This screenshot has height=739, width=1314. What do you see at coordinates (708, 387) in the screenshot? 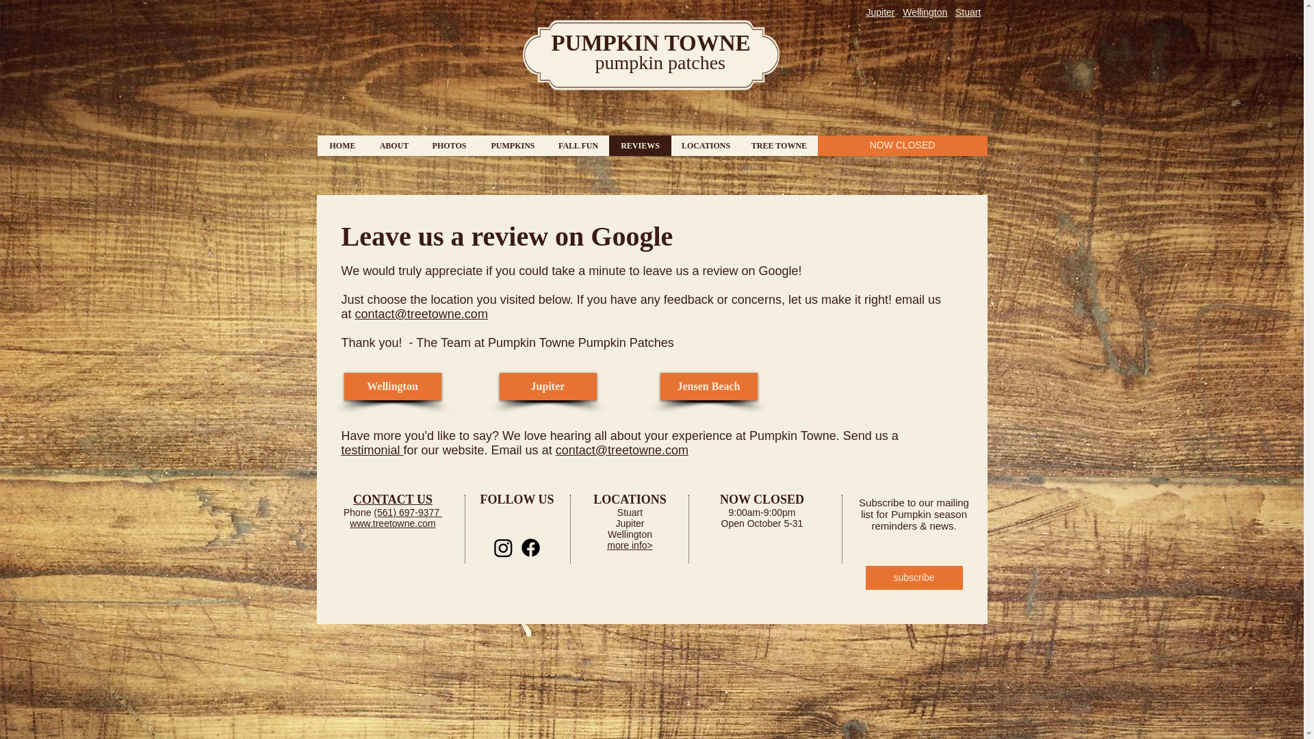
I see `Jensen Beach` at bounding box center [708, 387].